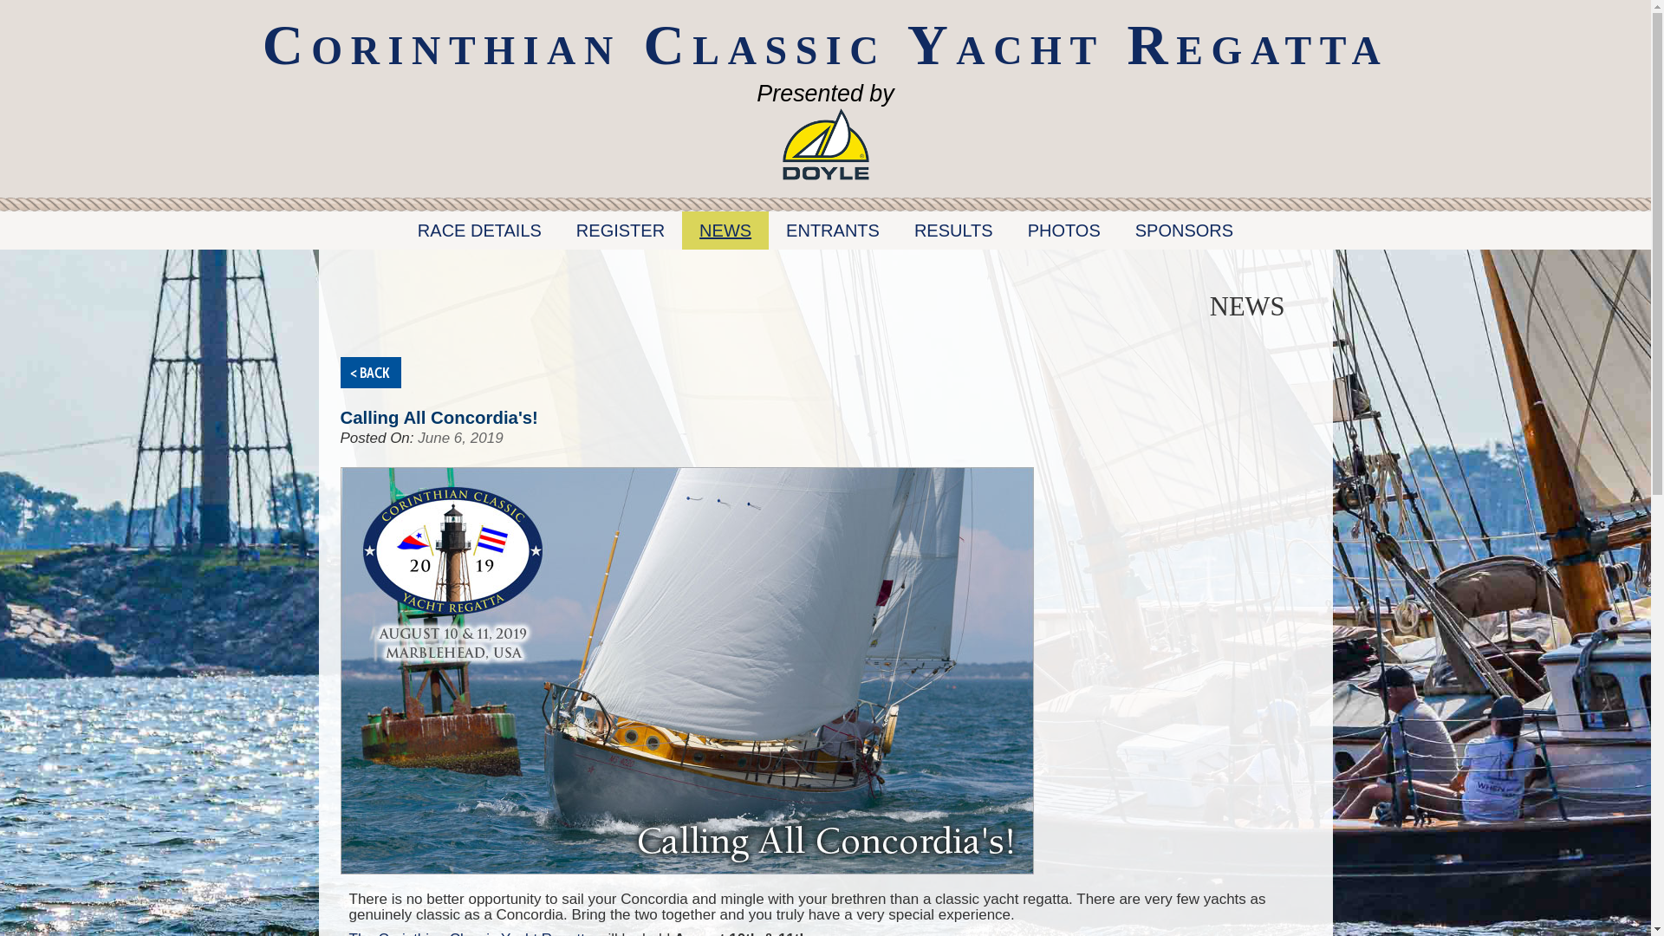 This screenshot has height=936, width=1664. Describe the element at coordinates (1184, 231) in the screenshot. I see `SPONSORS` at that location.